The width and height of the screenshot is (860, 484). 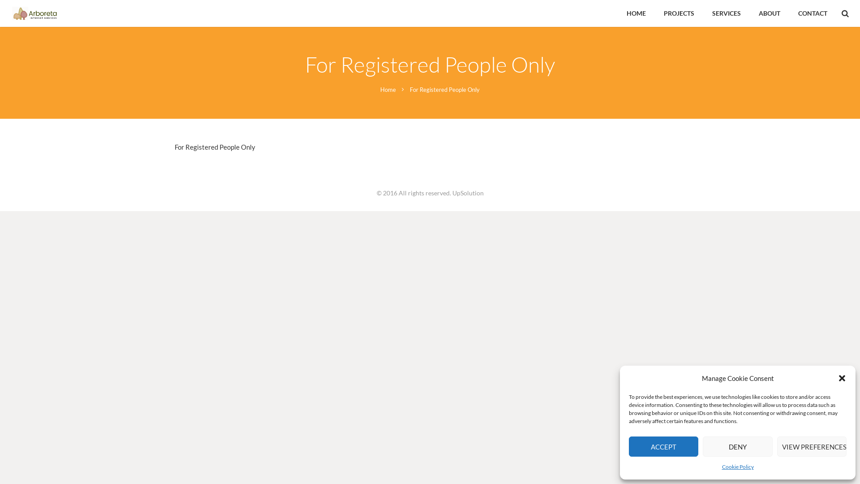 What do you see at coordinates (813, 13) in the screenshot?
I see `CONTACT` at bounding box center [813, 13].